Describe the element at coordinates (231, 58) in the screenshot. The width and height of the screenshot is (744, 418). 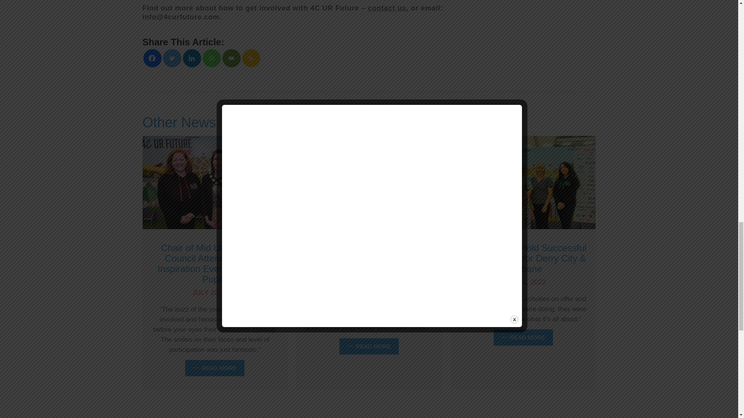
I see `Email` at that location.